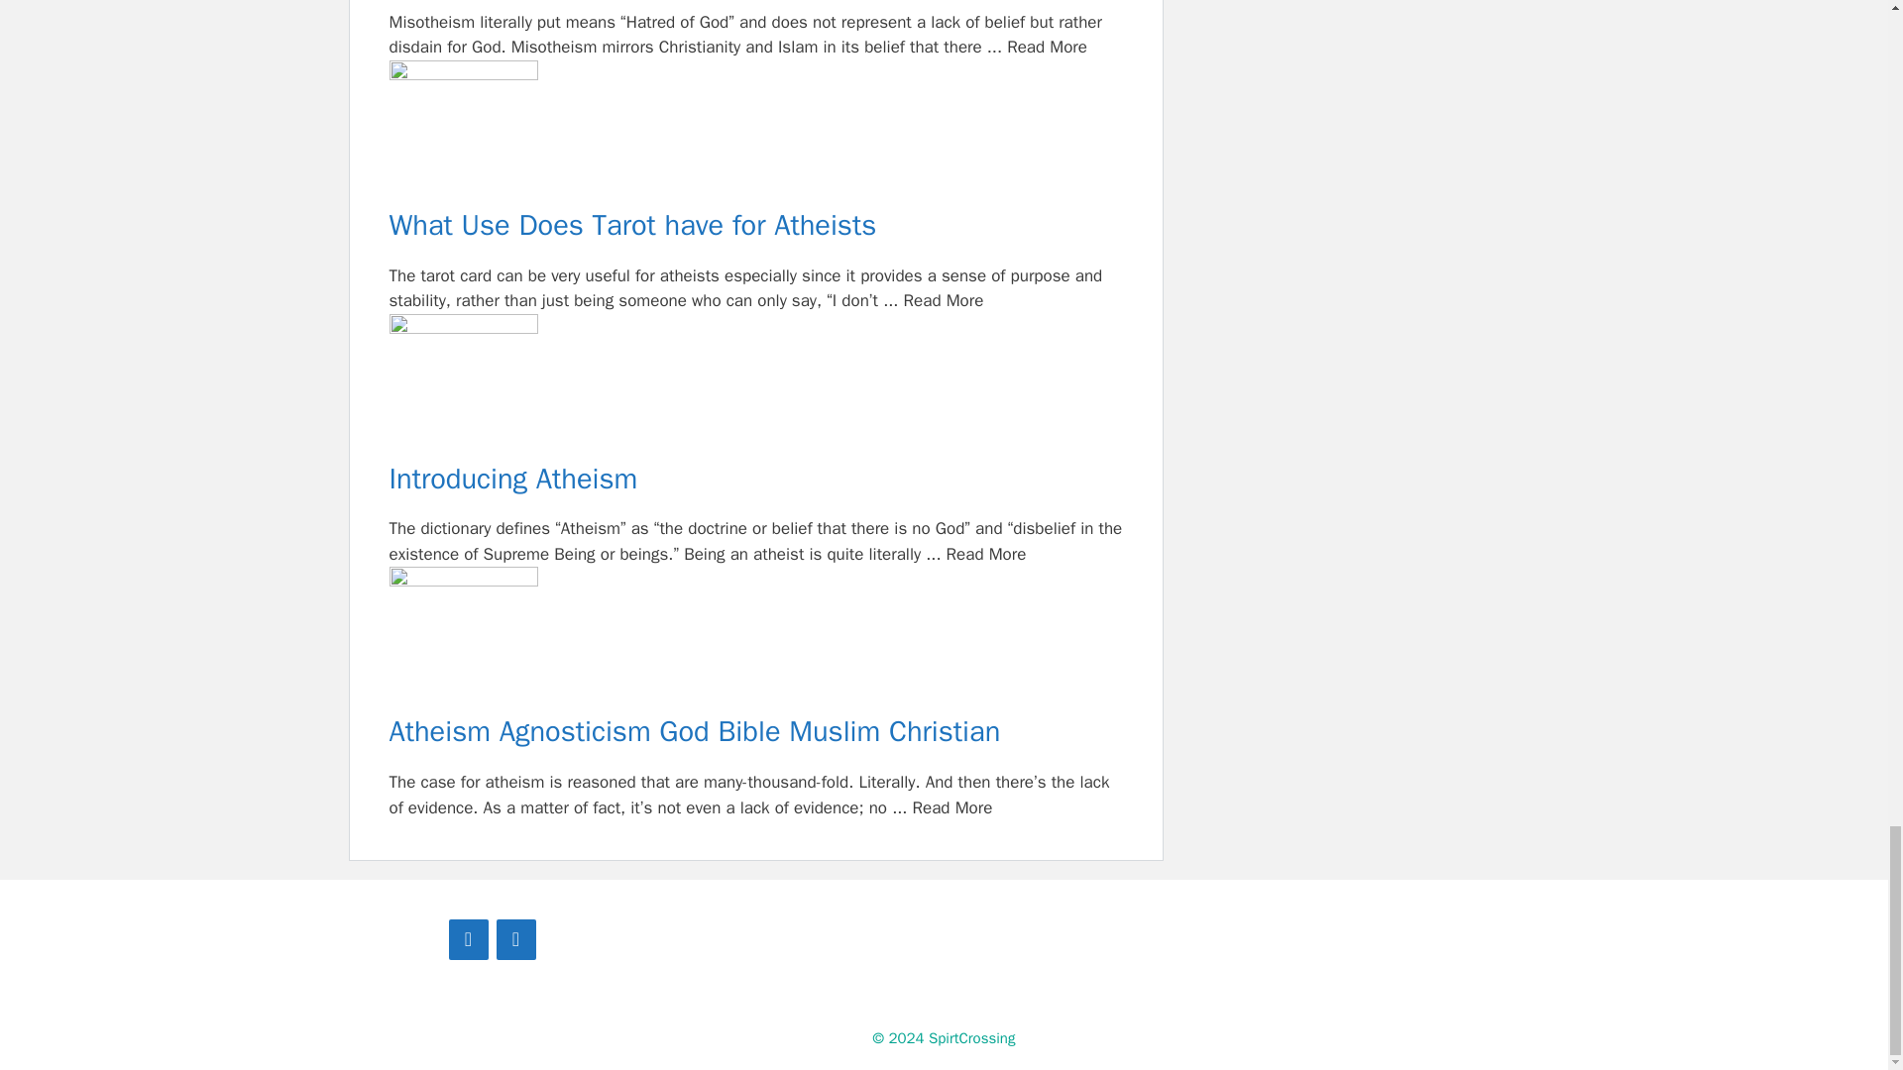 The image size is (1903, 1070). What do you see at coordinates (755, 641) in the screenshot?
I see `Atheism Agnosticism God Bible Muslim Christian` at bounding box center [755, 641].